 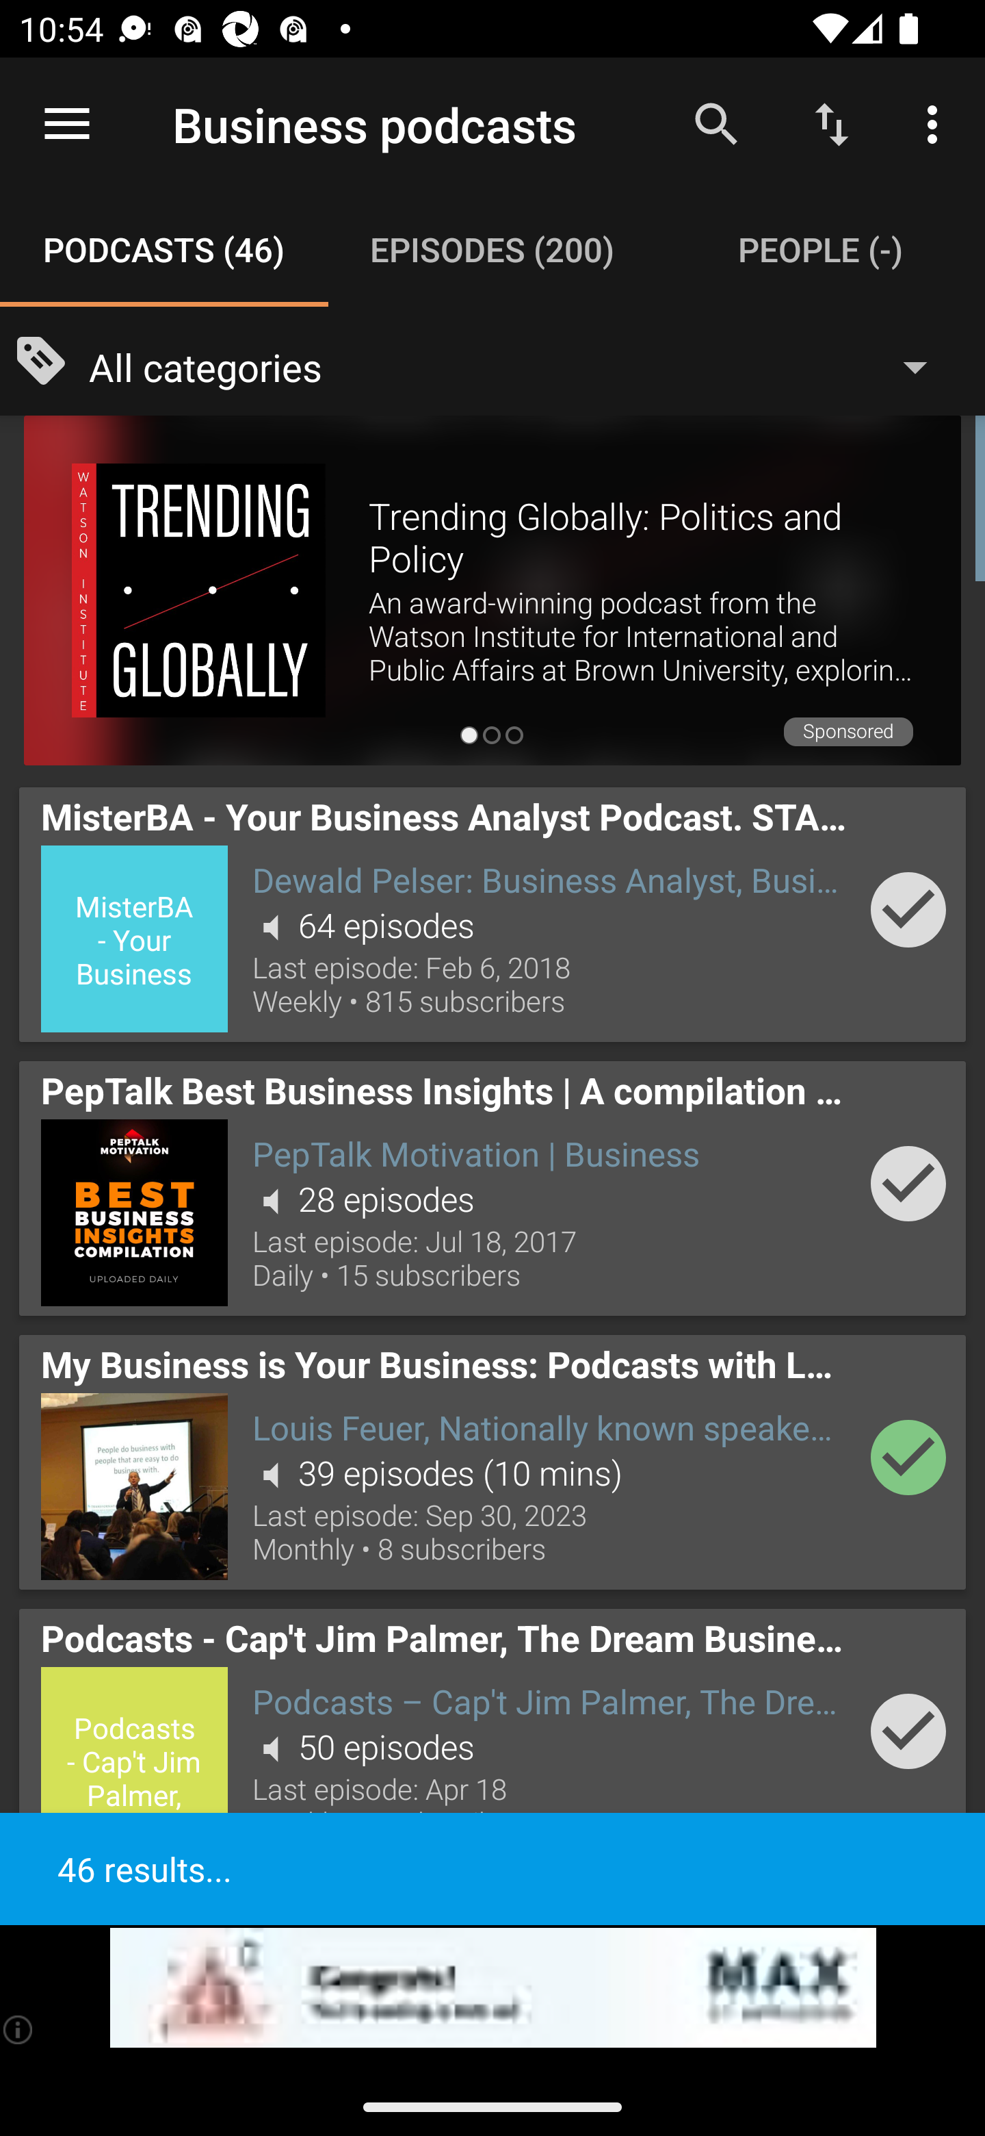 What do you see at coordinates (492, 1988) in the screenshot?
I see `app-monetization` at bounding box center [492, 1988].